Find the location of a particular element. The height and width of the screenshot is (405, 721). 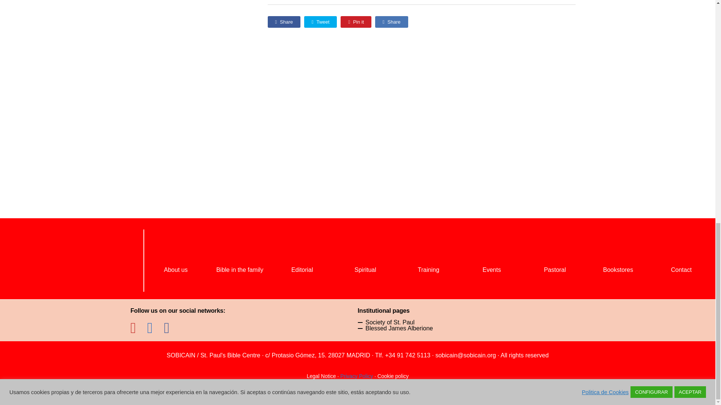

Tweet is located at coordinates (320, 22).